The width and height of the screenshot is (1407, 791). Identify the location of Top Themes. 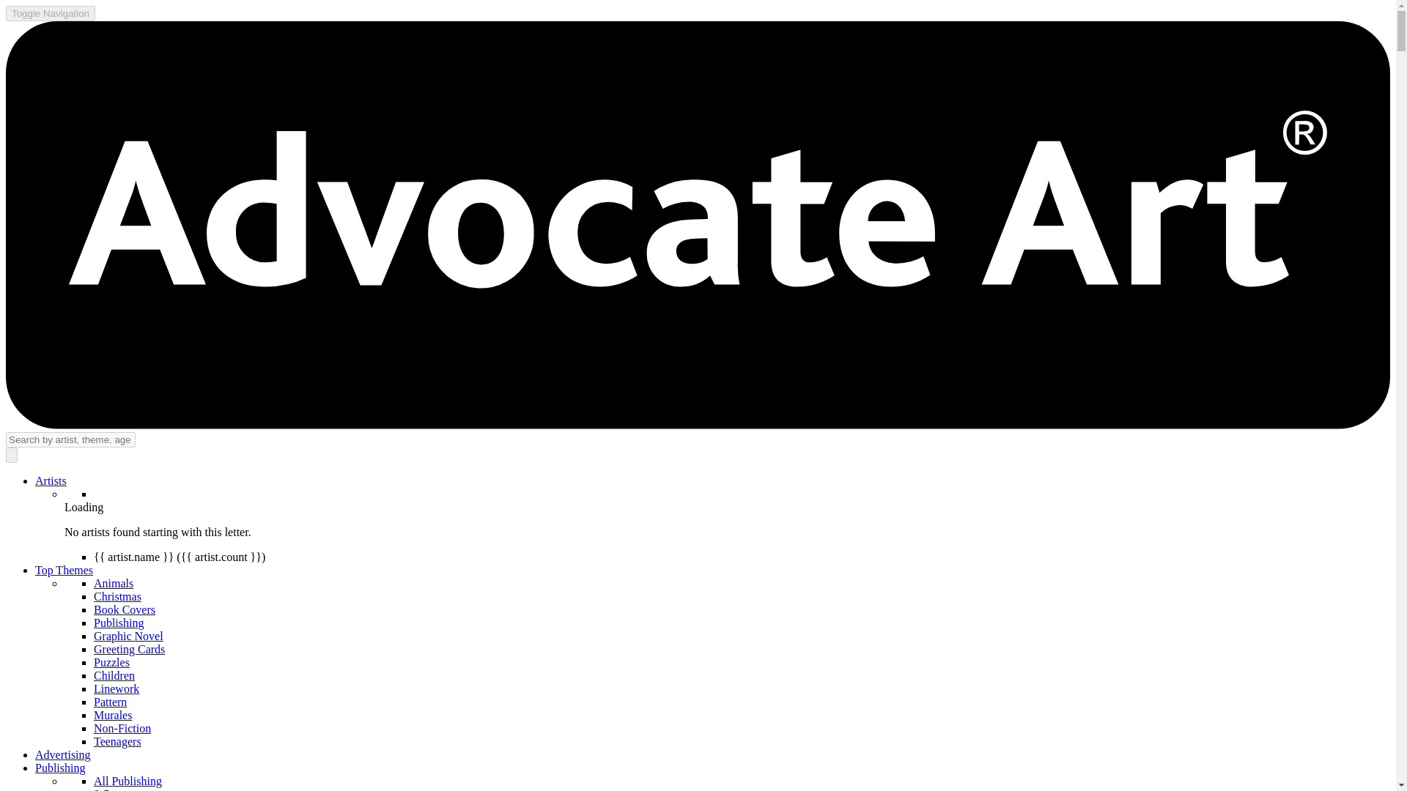
(64, 570).